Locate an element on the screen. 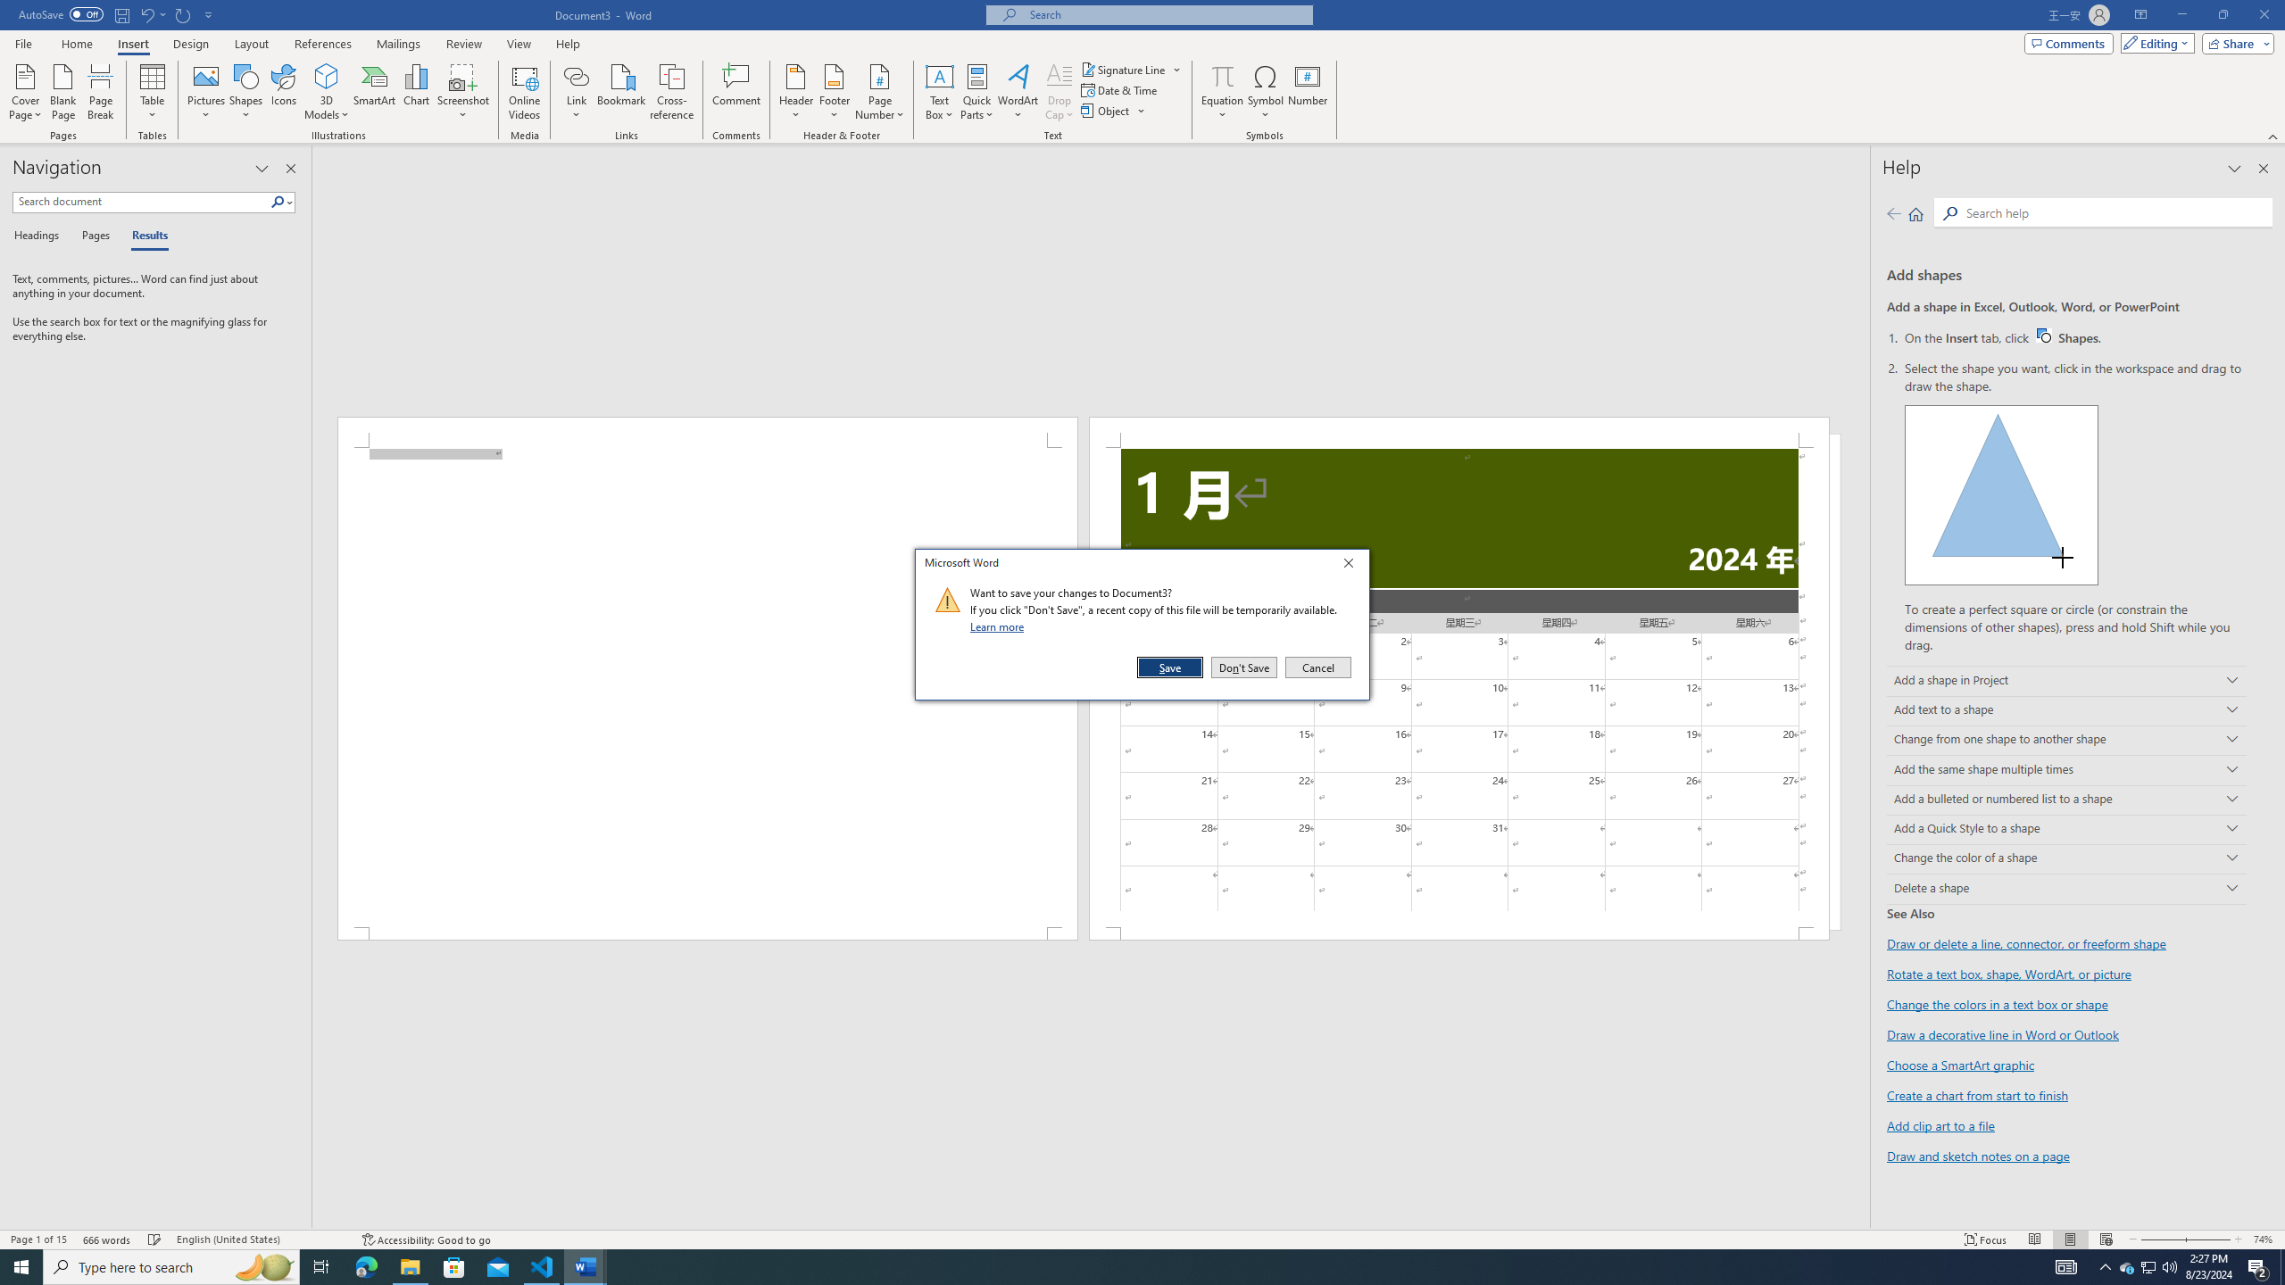 The height and width of the screenshot is (1285, 2285). Comment is located at coordinates (737, 92).